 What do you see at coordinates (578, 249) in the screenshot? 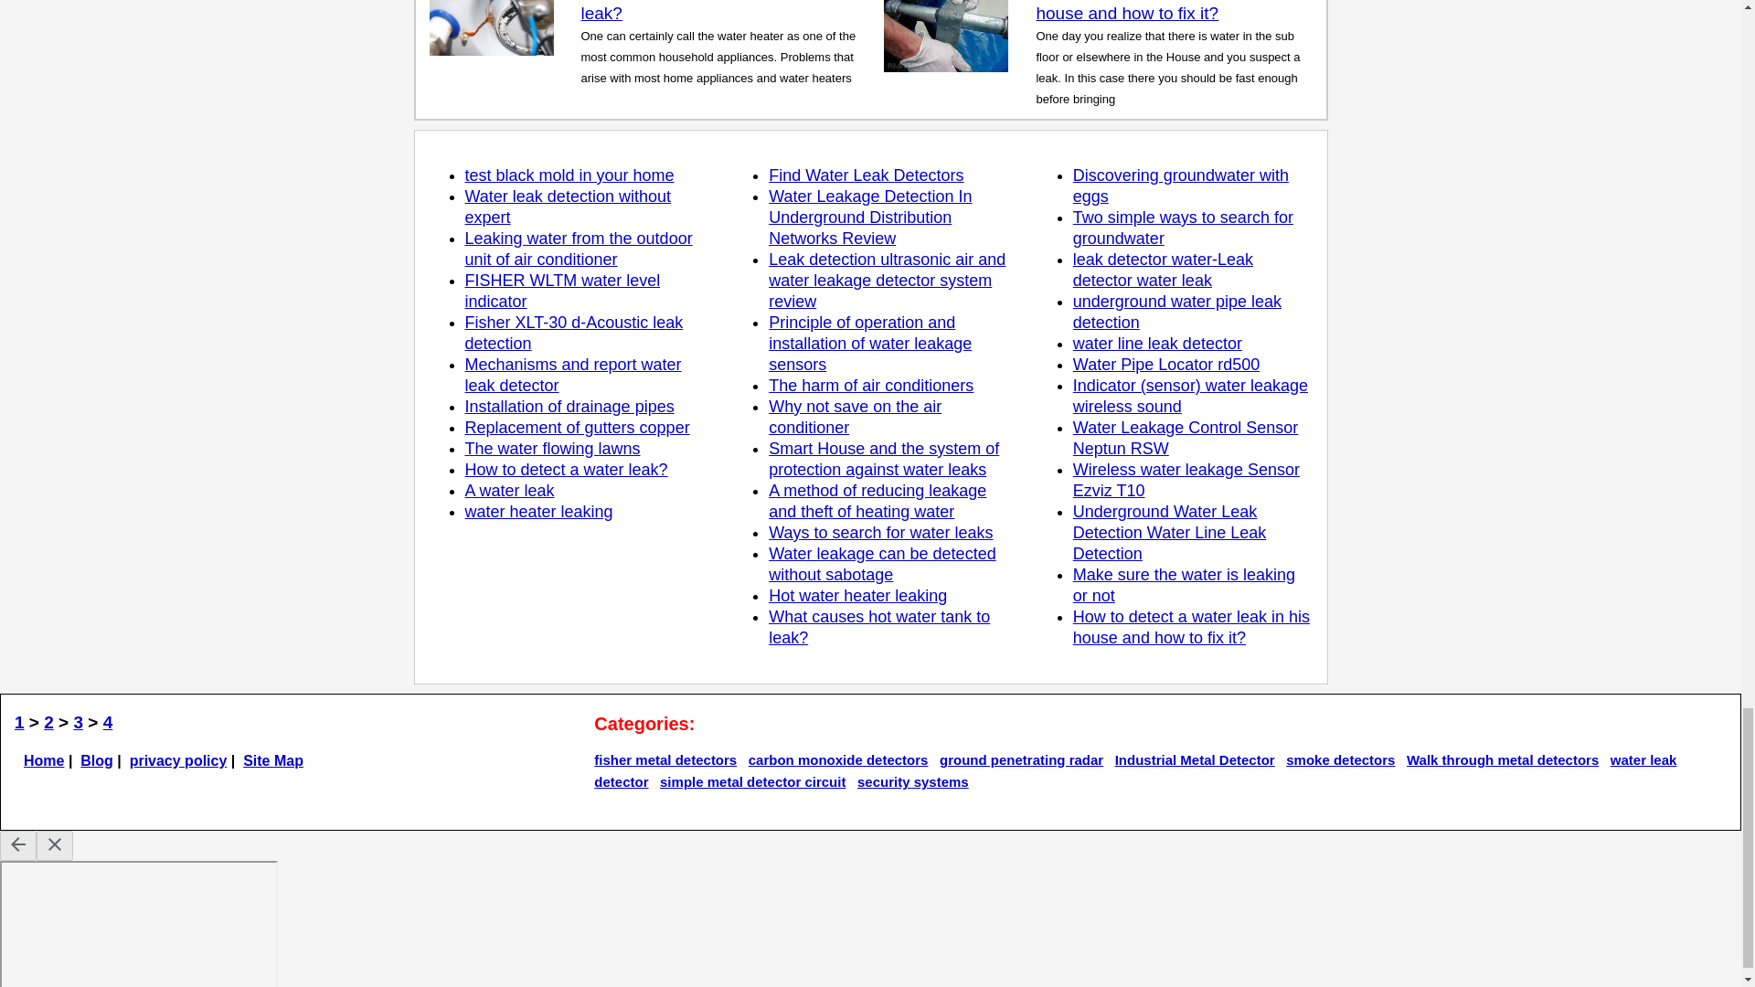
I see `Leaking water from the outdoor unit of air conditioner` at bounding box center [578, 249].